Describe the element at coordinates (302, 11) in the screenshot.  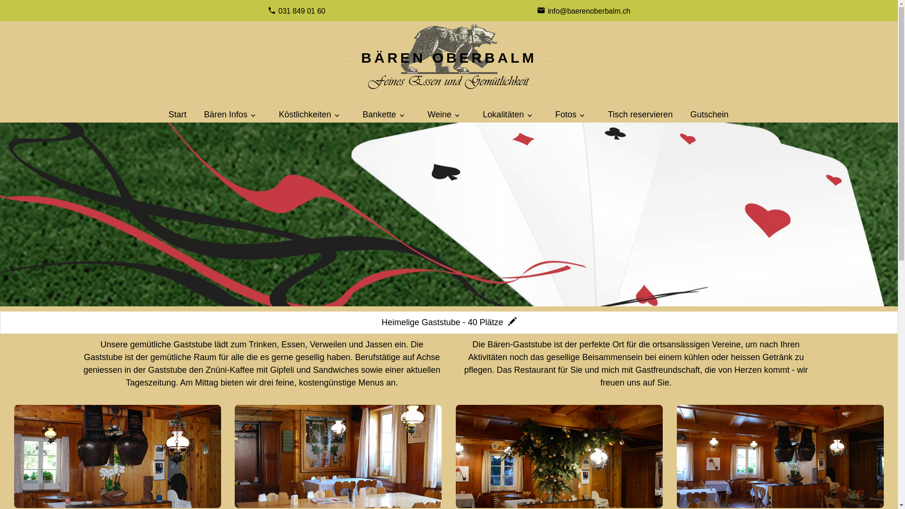
I see `031 849 01 60` at that location.